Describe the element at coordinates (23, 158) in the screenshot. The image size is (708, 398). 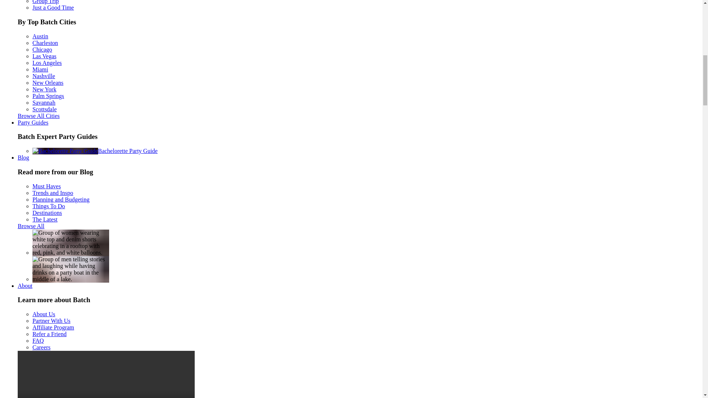
I see `Blog` at that location.